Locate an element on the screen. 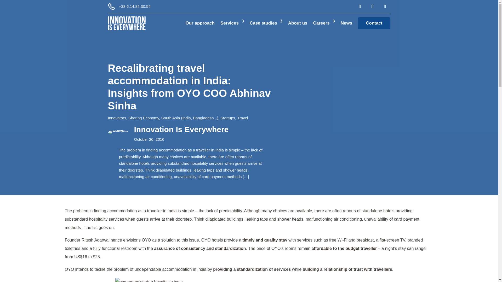 Image resolution: width=502 pixels, height=282 pixels. Follow on X is located at coordinates (385, 7).